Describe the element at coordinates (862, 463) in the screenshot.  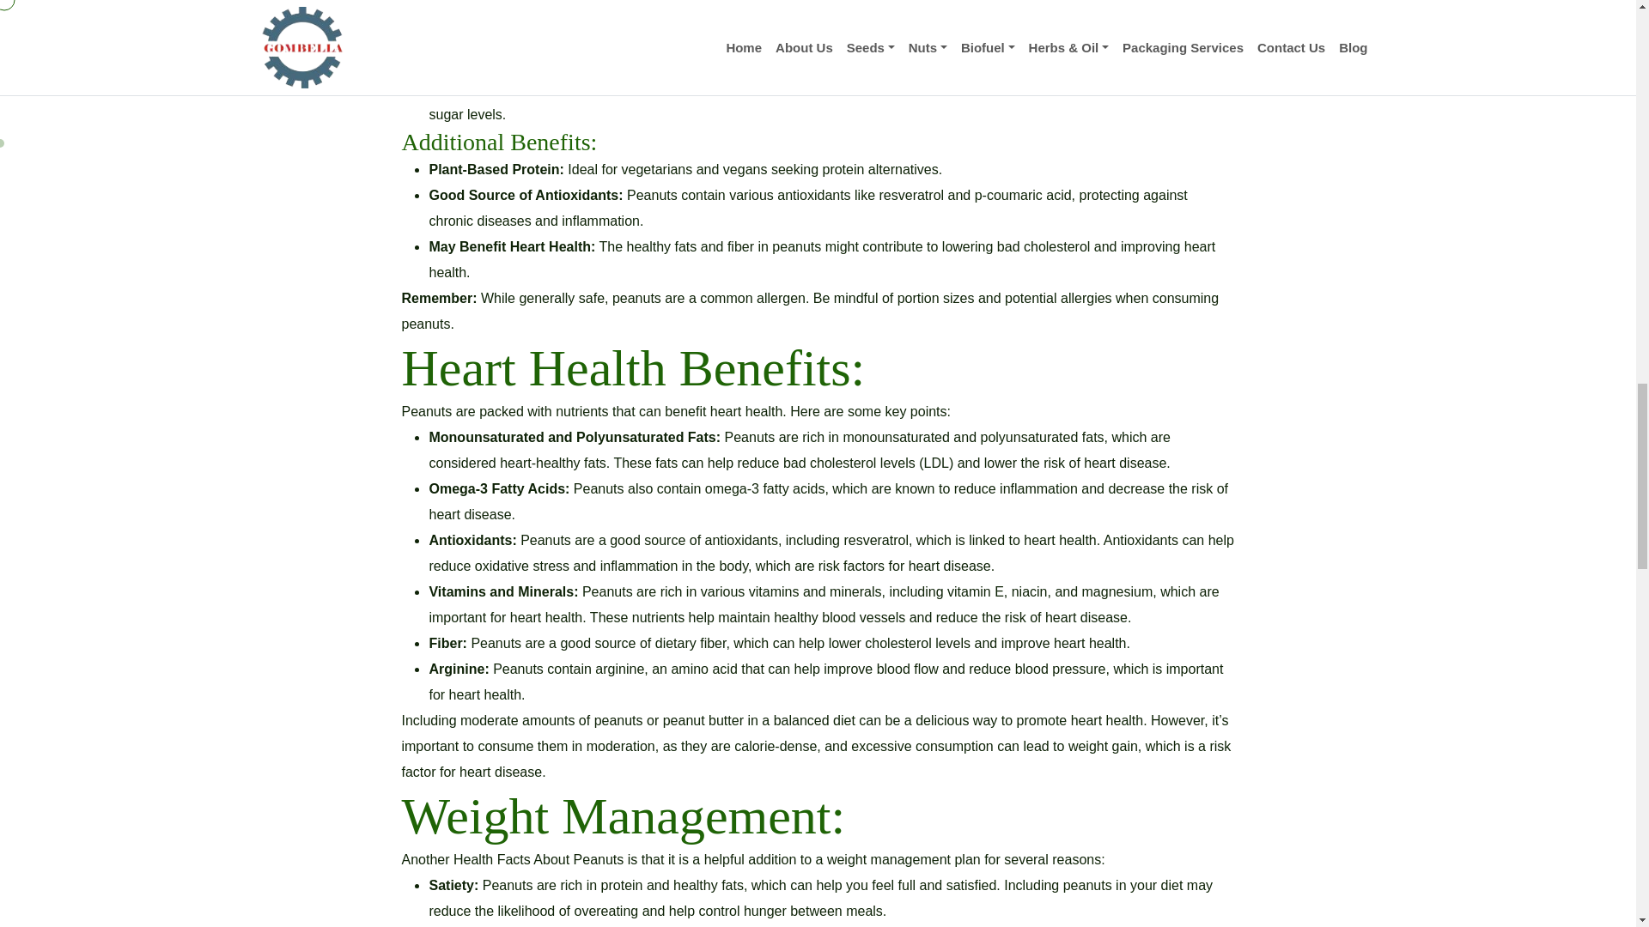
I see `cholesterol levels` at that location.